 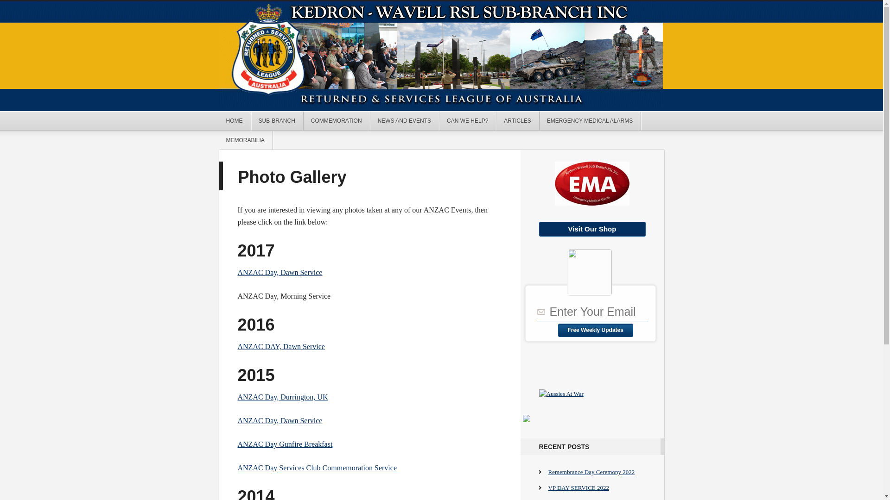 What do you see at coordinates (441, 55) in the screenshot?
I see `K W RSL SUB-BRANCH` at bounding box center [441, 55].